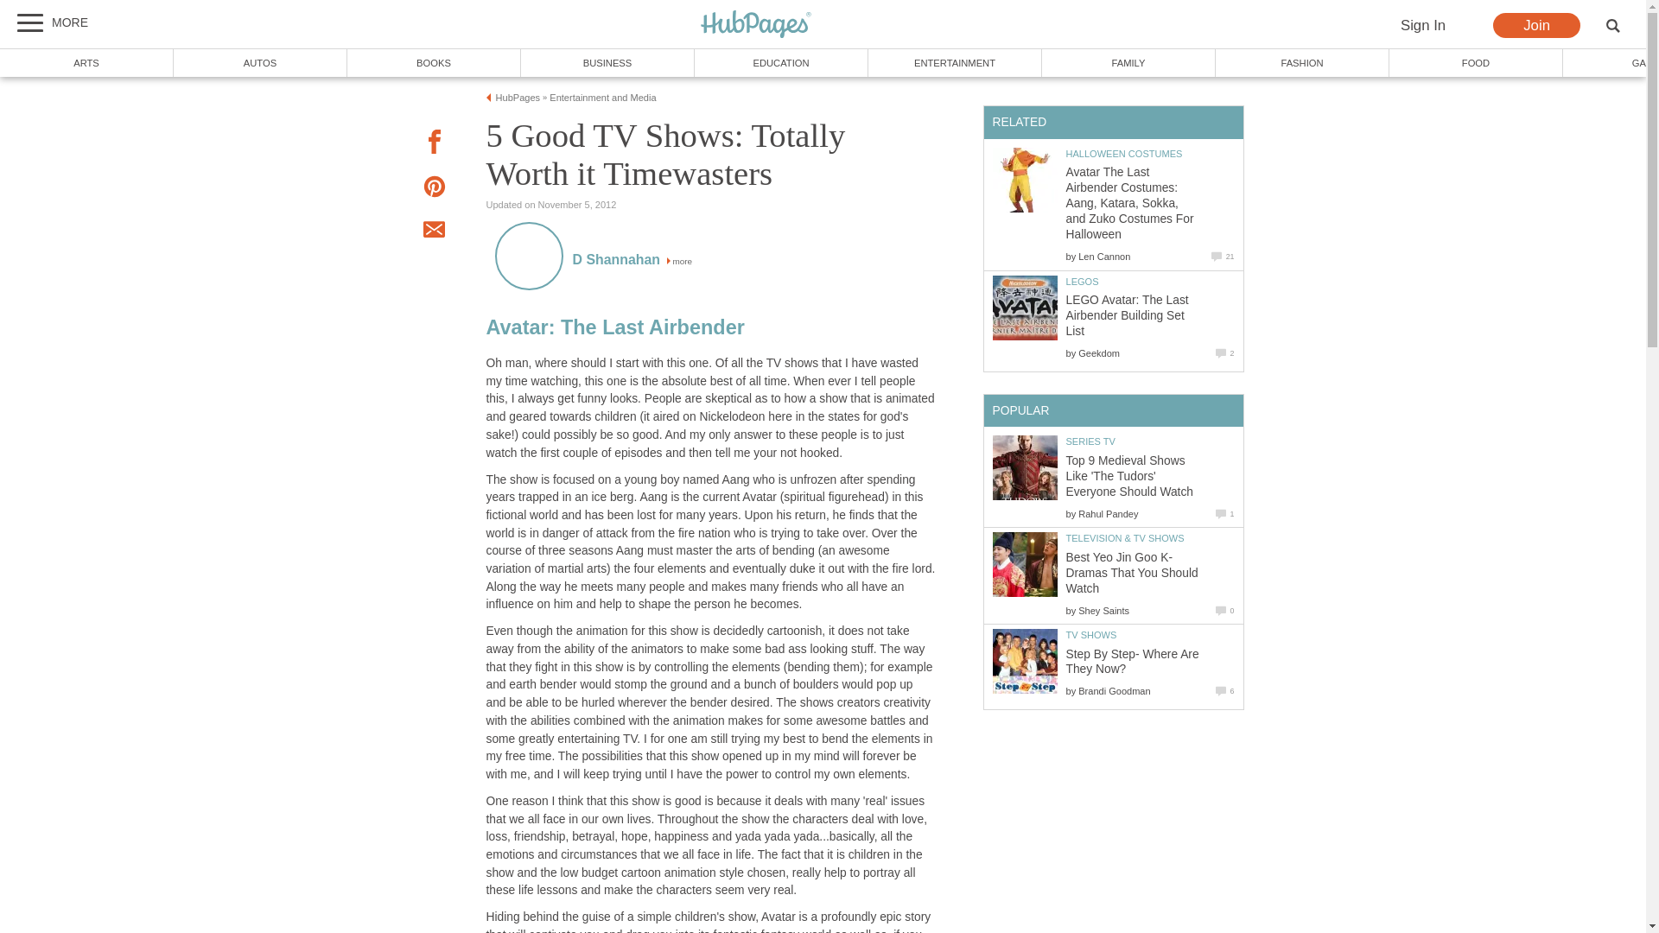  Describe the element at coordinates (434, 62) in the screenshot. I see `BOOKS` at that location.